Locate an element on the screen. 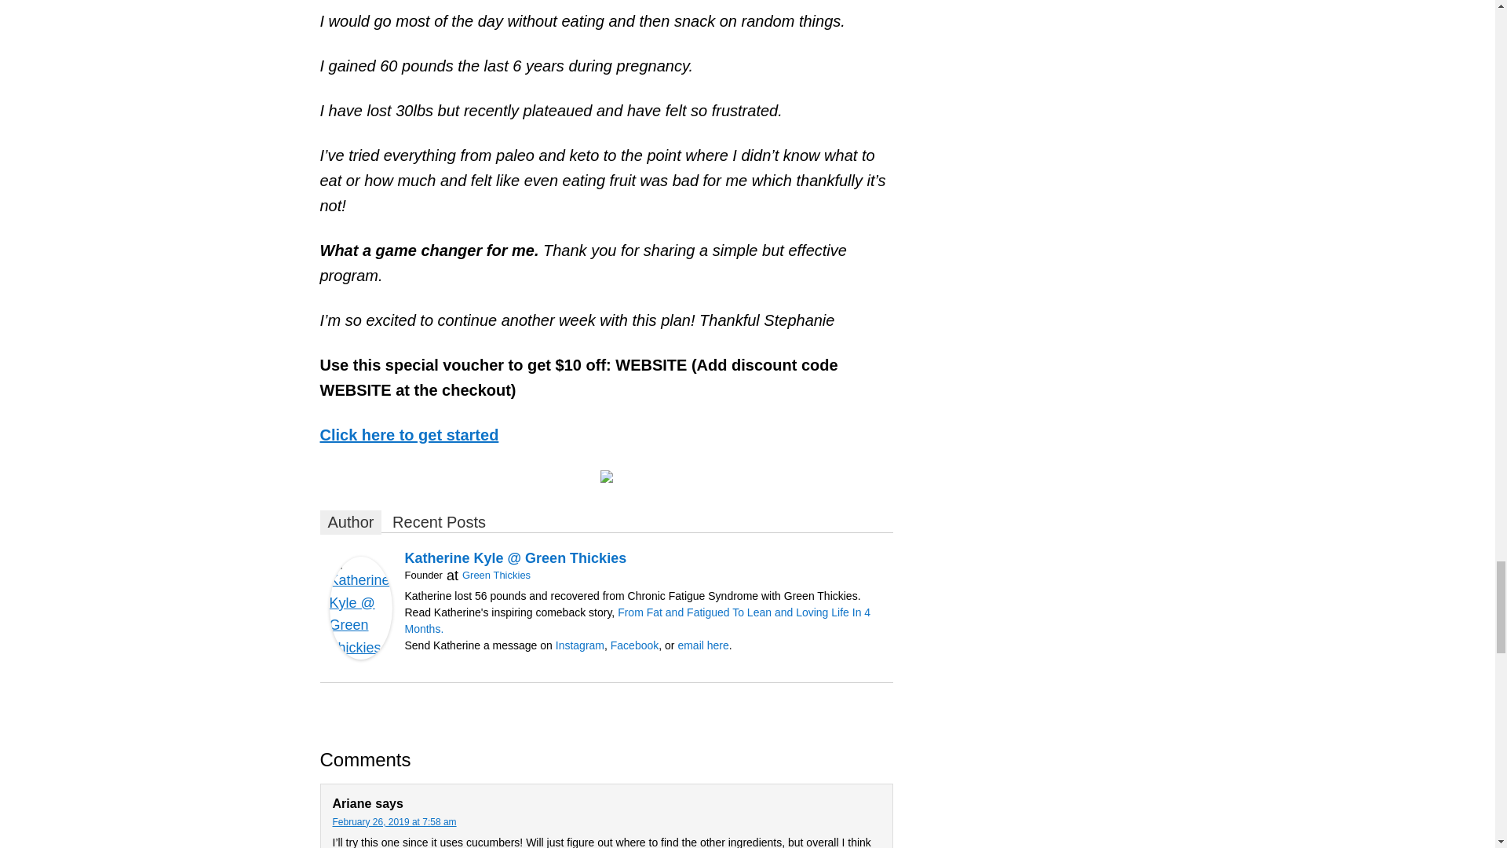  Instagram is located at coordinates (579, 645).